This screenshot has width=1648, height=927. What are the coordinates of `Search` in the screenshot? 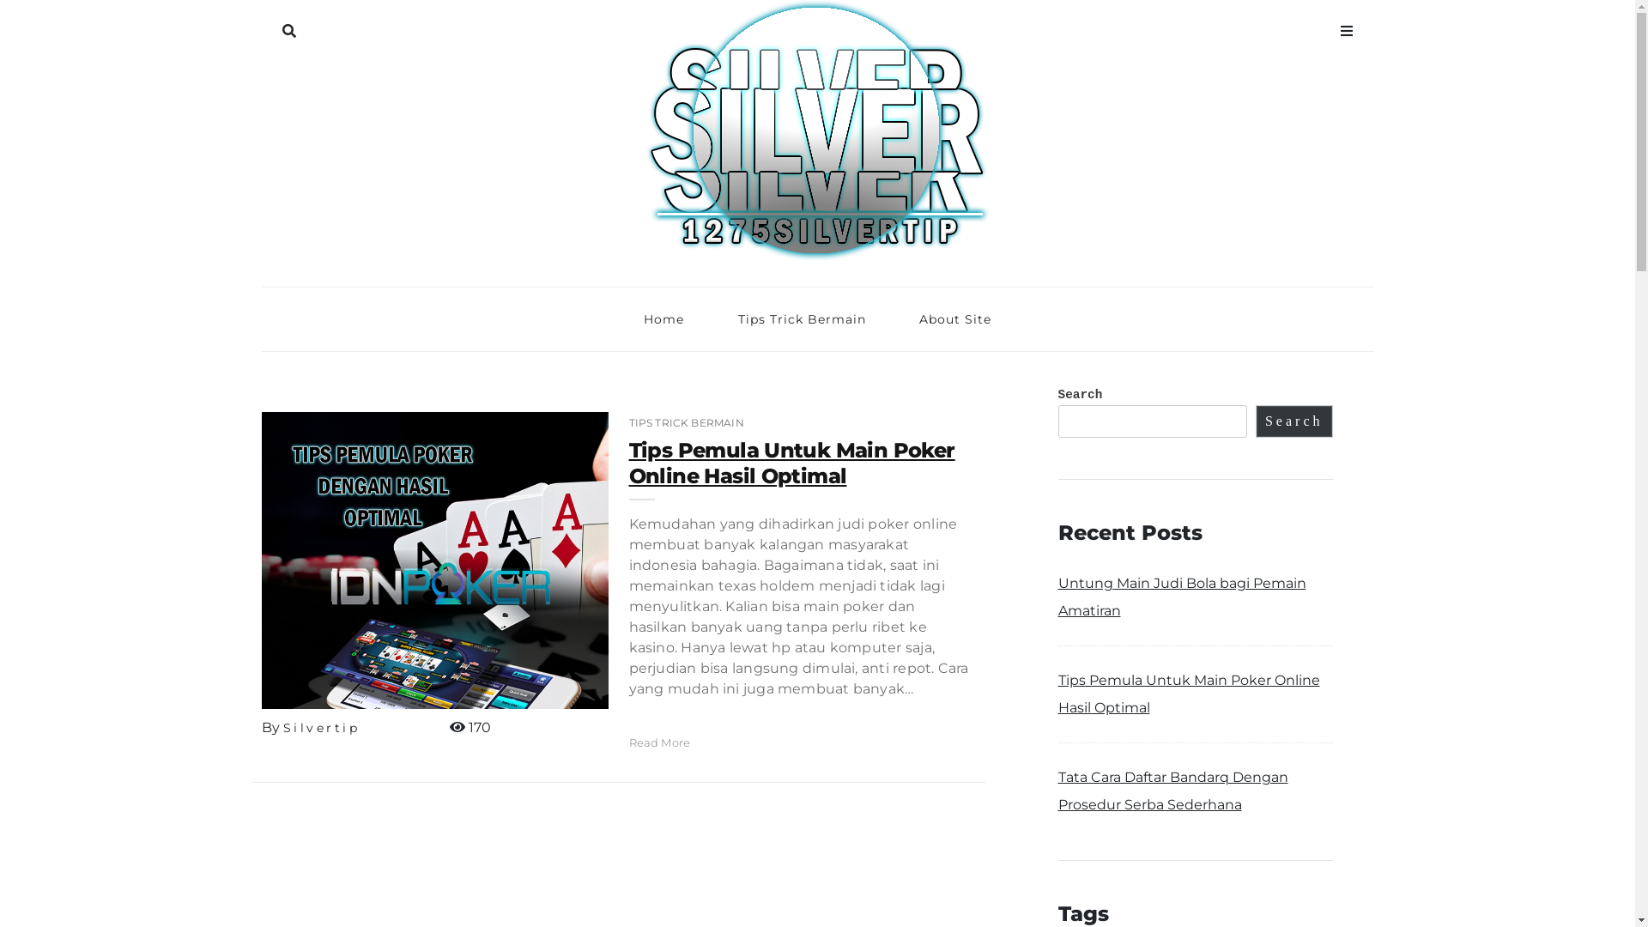 It's located at (1294, 421).